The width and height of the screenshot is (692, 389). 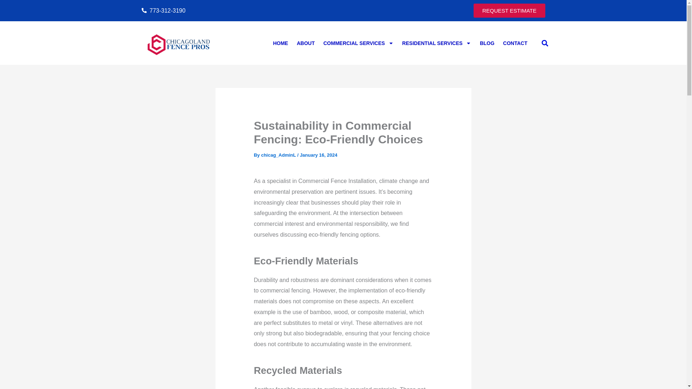 What do you see at coordinates (487, 43) in the screenshot?
I see `BLOG` at bounding box center [487, 43].